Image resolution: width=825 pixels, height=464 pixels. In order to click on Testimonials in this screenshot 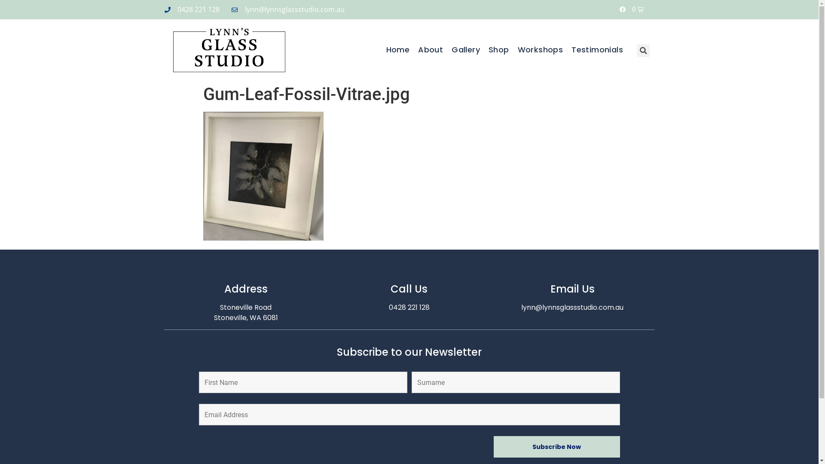, I will do `click(597, 50)`.